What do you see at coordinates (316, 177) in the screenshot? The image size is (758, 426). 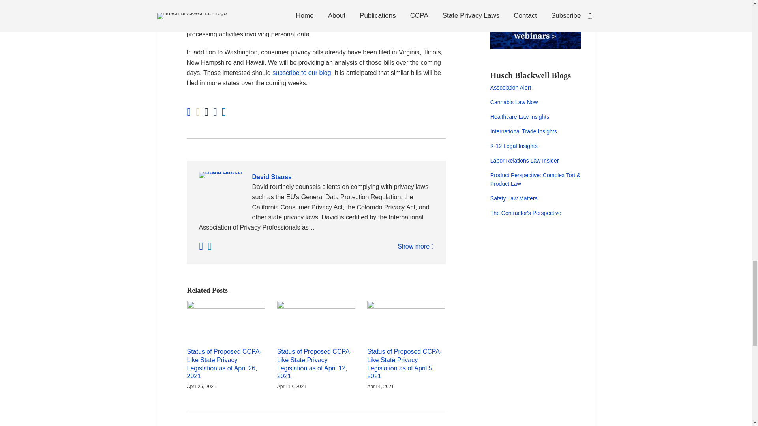 I see `David Stauss` at bounding box center [316, 177].